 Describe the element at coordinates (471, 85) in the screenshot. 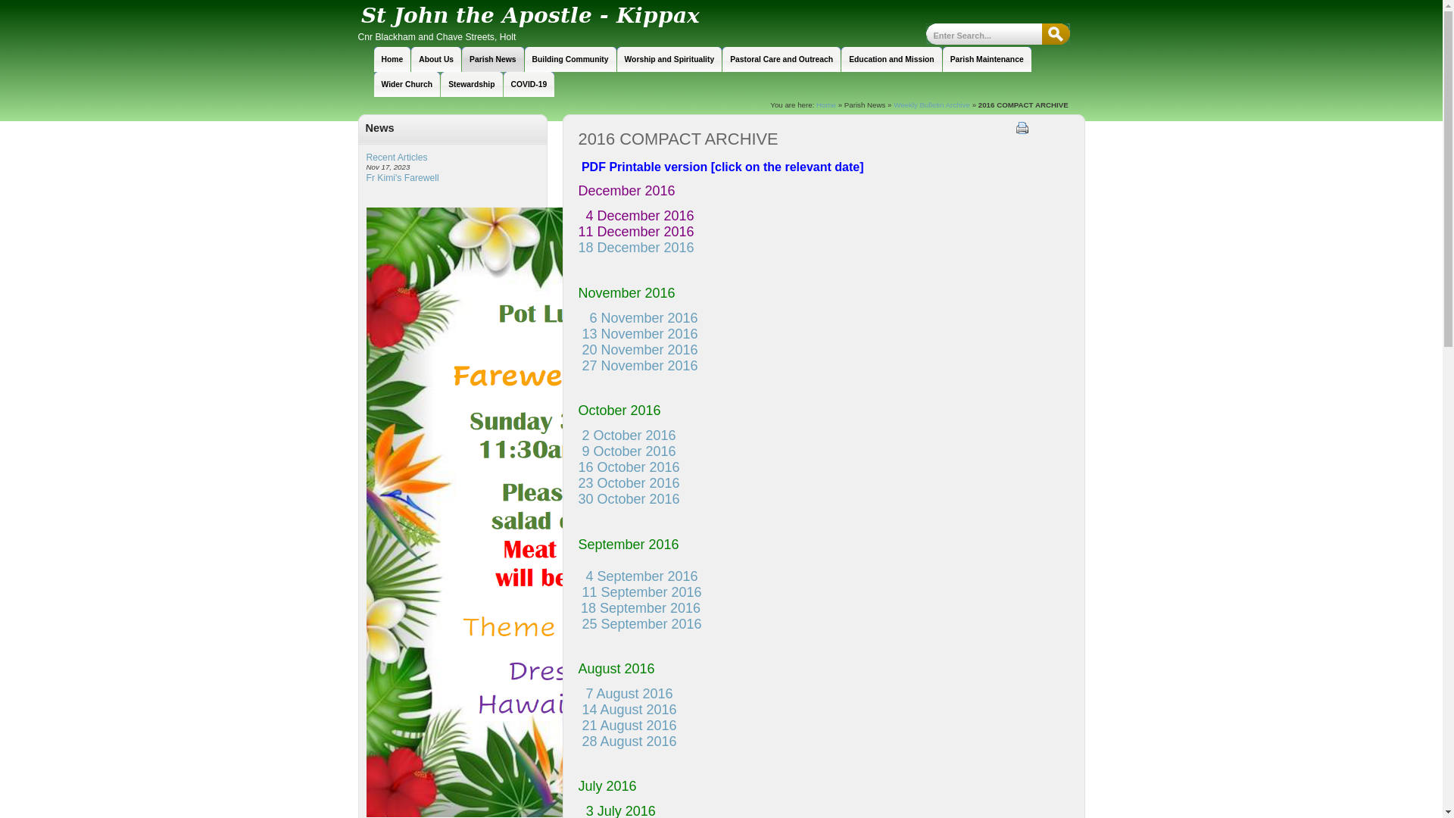

I see `Stewardship` at that location.